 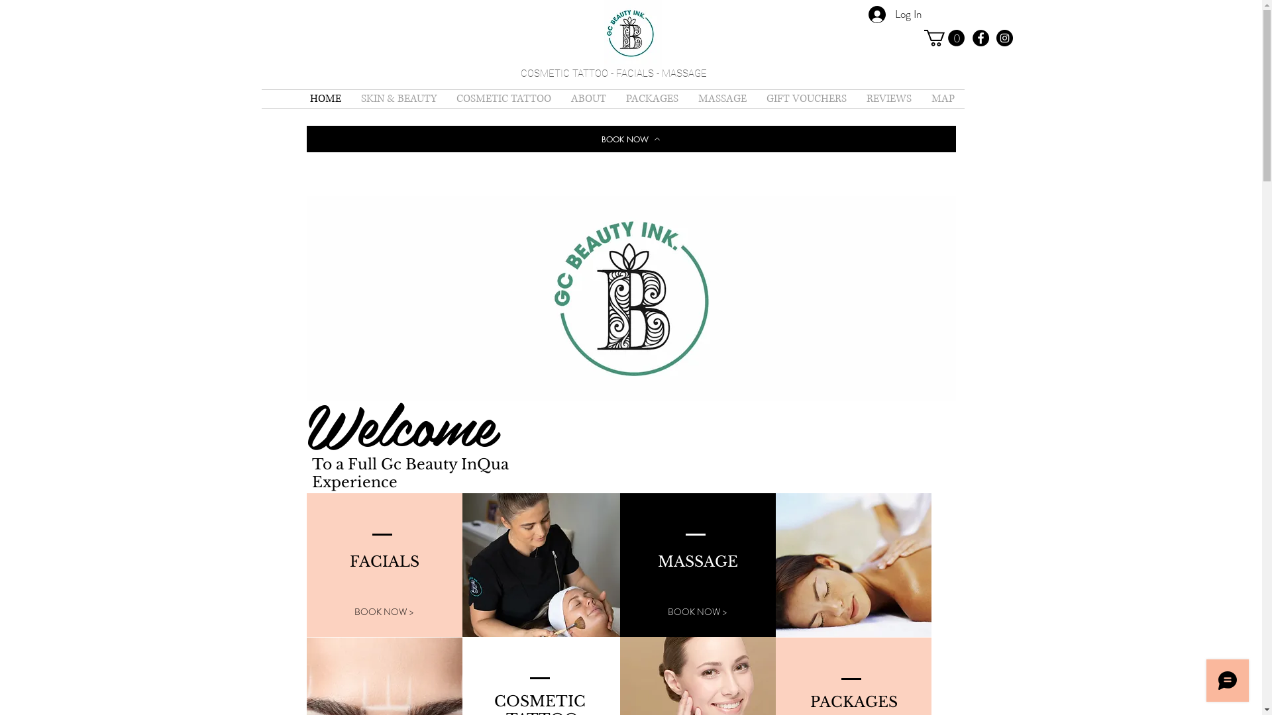 What do you see at coordinates (894, 15) in the screenshot?
I see `Log In` at bounding box center [894, 15].